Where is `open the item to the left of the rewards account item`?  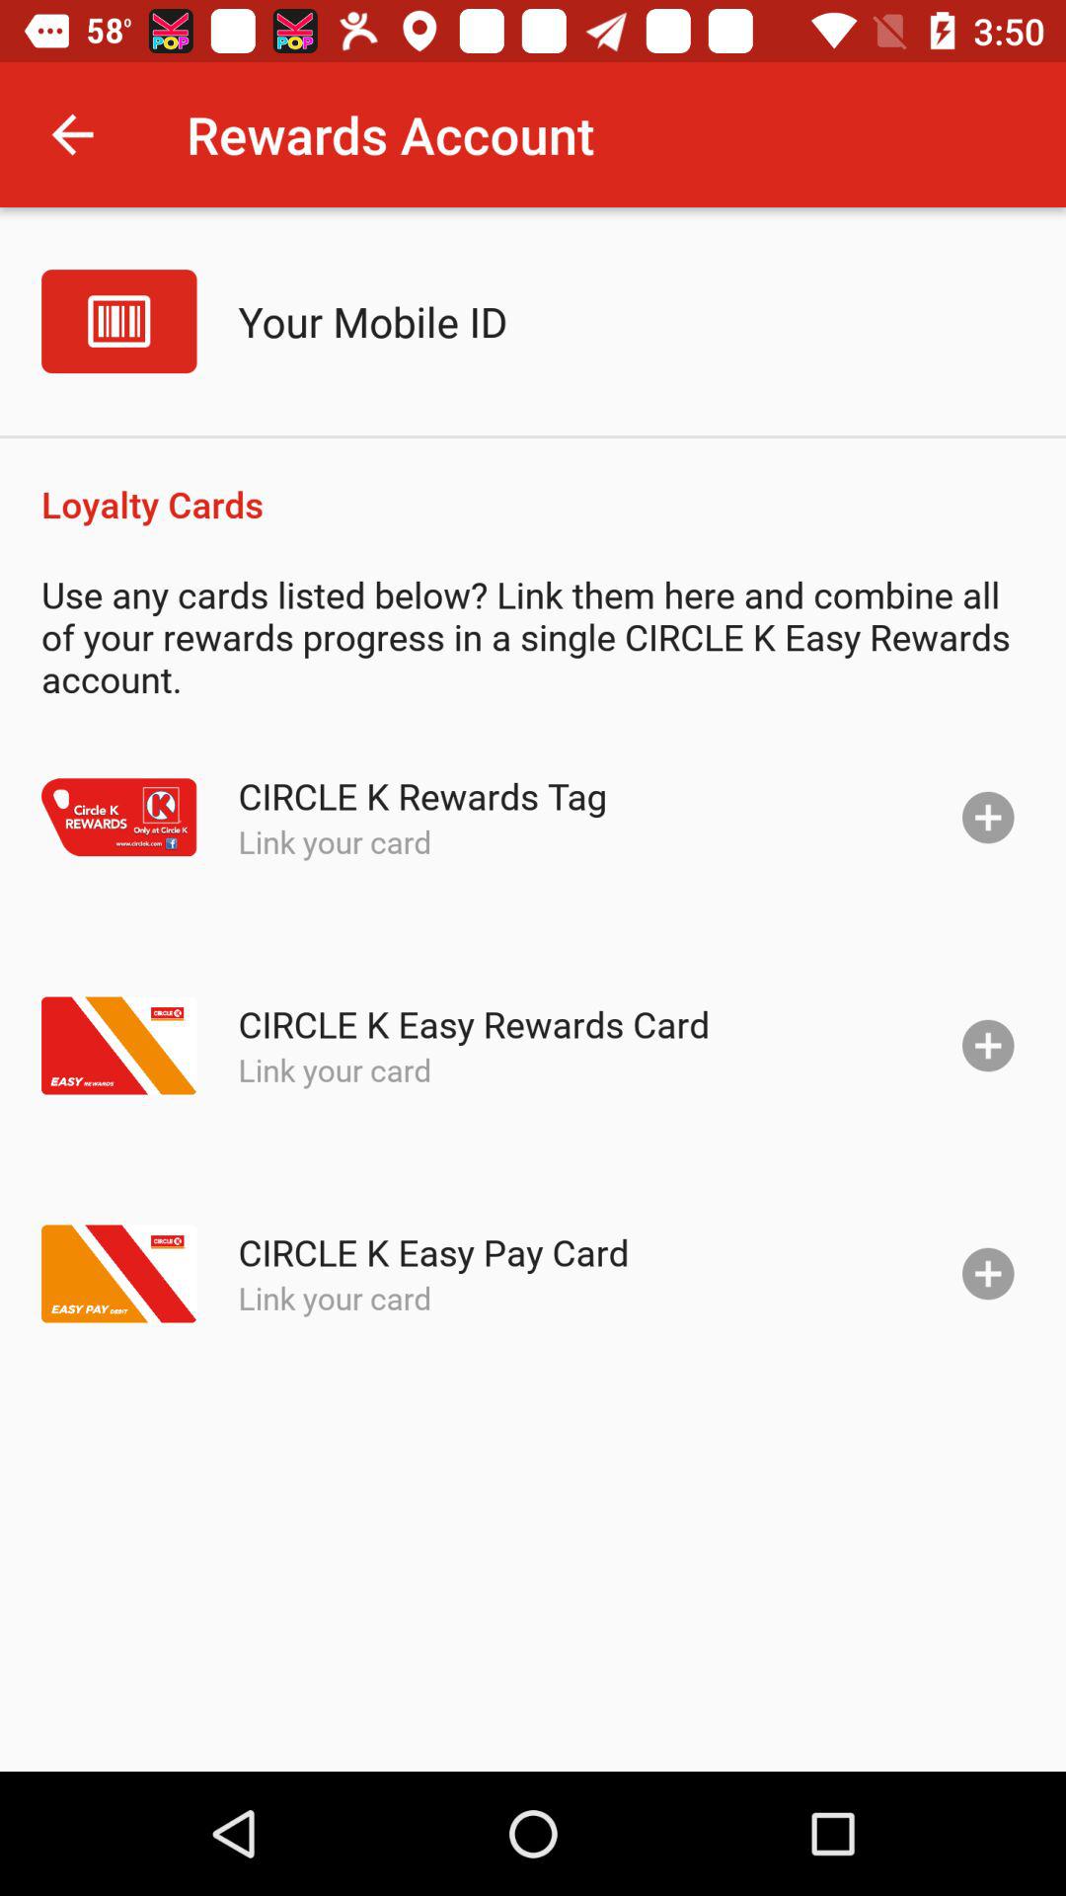
open the item to the left of the rewards account item is located at coordinates (72, 134).